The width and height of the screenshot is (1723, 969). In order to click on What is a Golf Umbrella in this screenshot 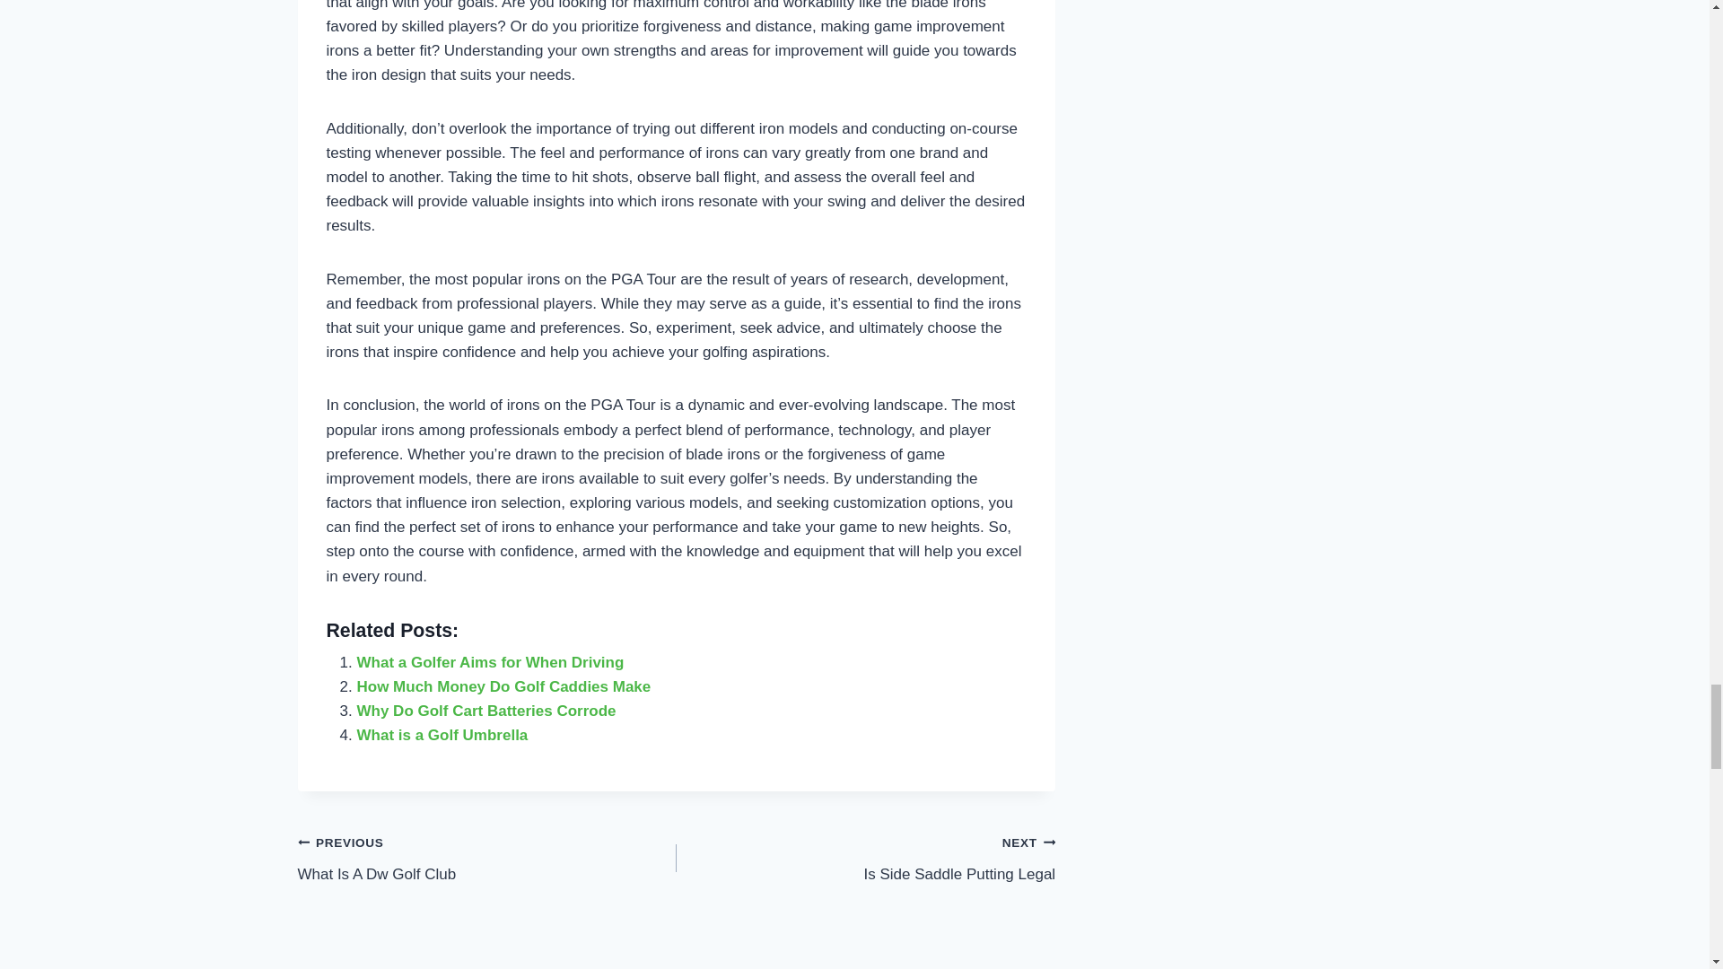, I will do `click(865, 858)`.